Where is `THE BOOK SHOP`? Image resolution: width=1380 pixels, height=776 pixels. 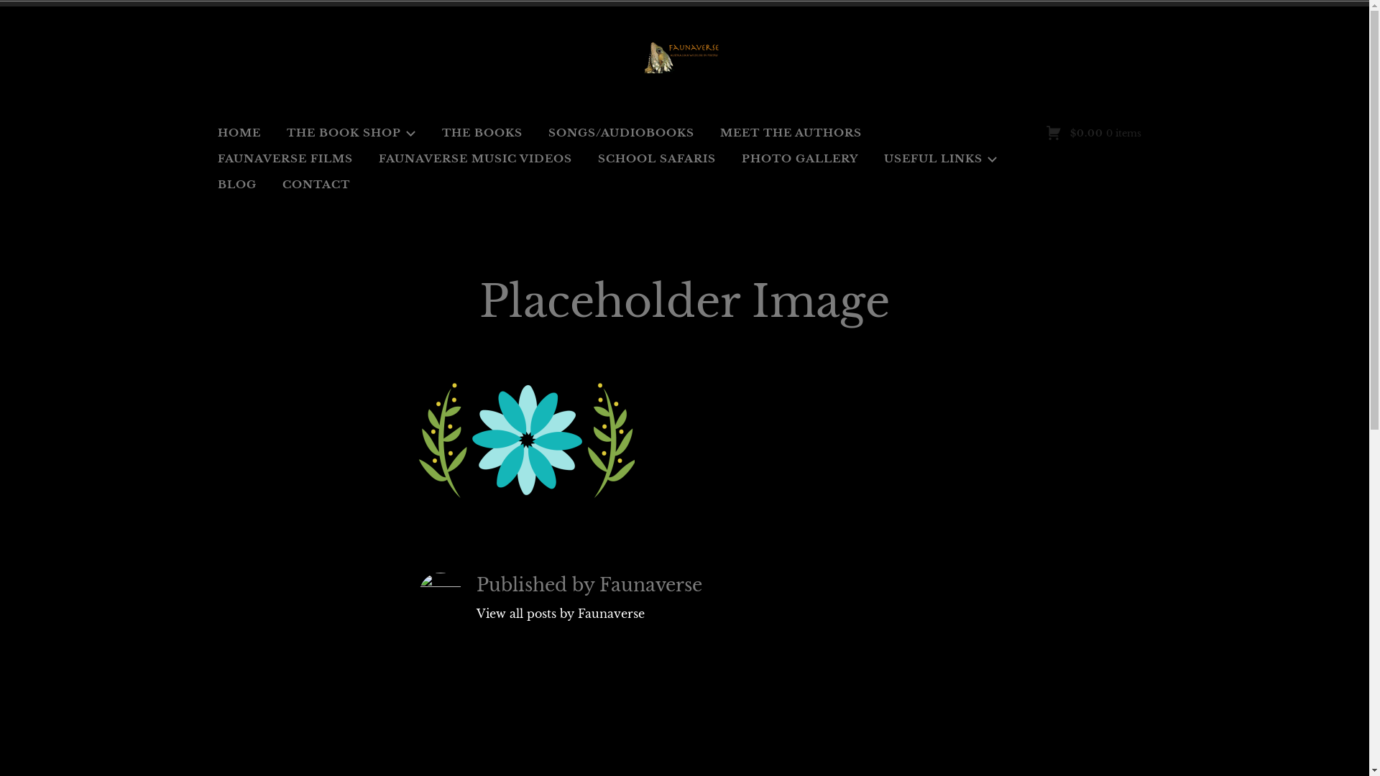 THE BOOK SHOP is located at coordinates (351, 133).